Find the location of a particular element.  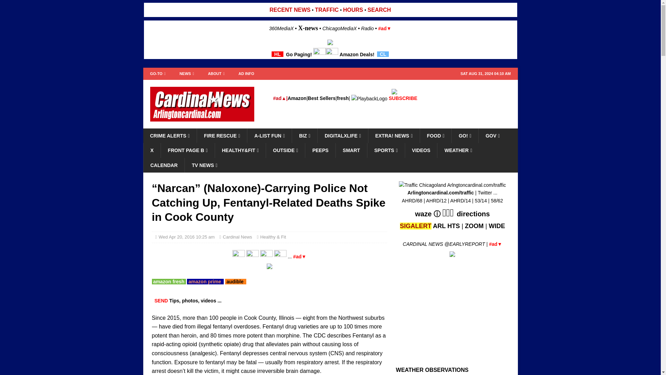

  CL   is located at coordinates (383, 54).